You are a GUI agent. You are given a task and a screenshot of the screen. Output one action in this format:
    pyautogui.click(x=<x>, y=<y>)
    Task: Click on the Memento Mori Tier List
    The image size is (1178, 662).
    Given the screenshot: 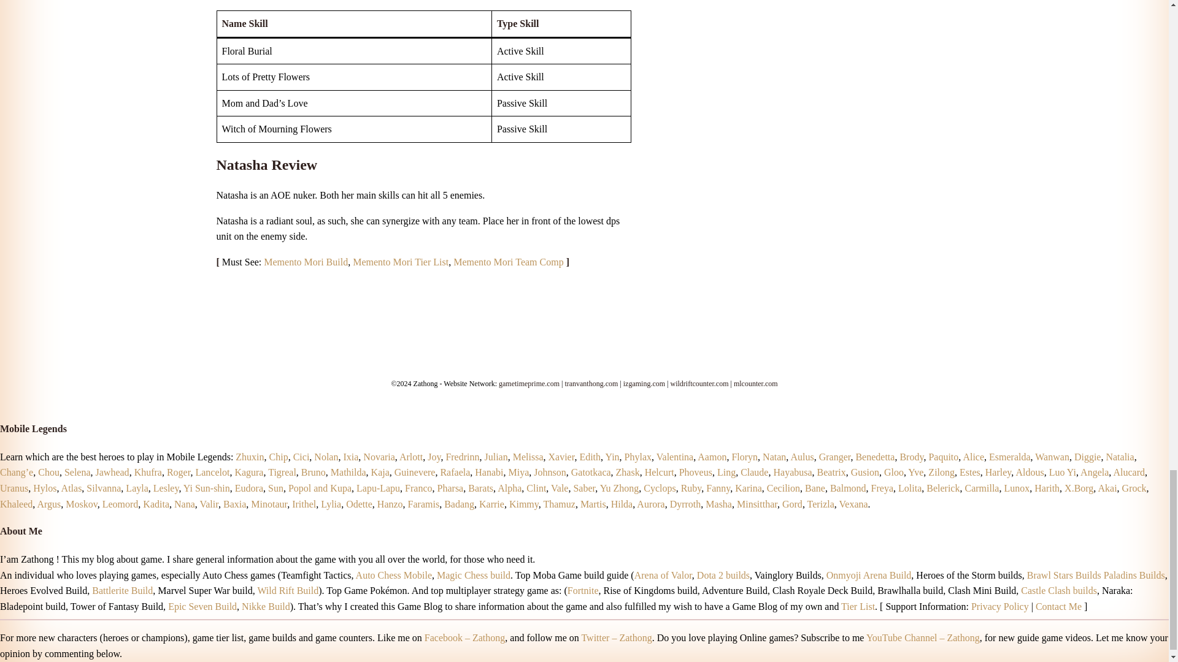 What is the action you would take?
    pyautogui.click(x=400, y=262)
    